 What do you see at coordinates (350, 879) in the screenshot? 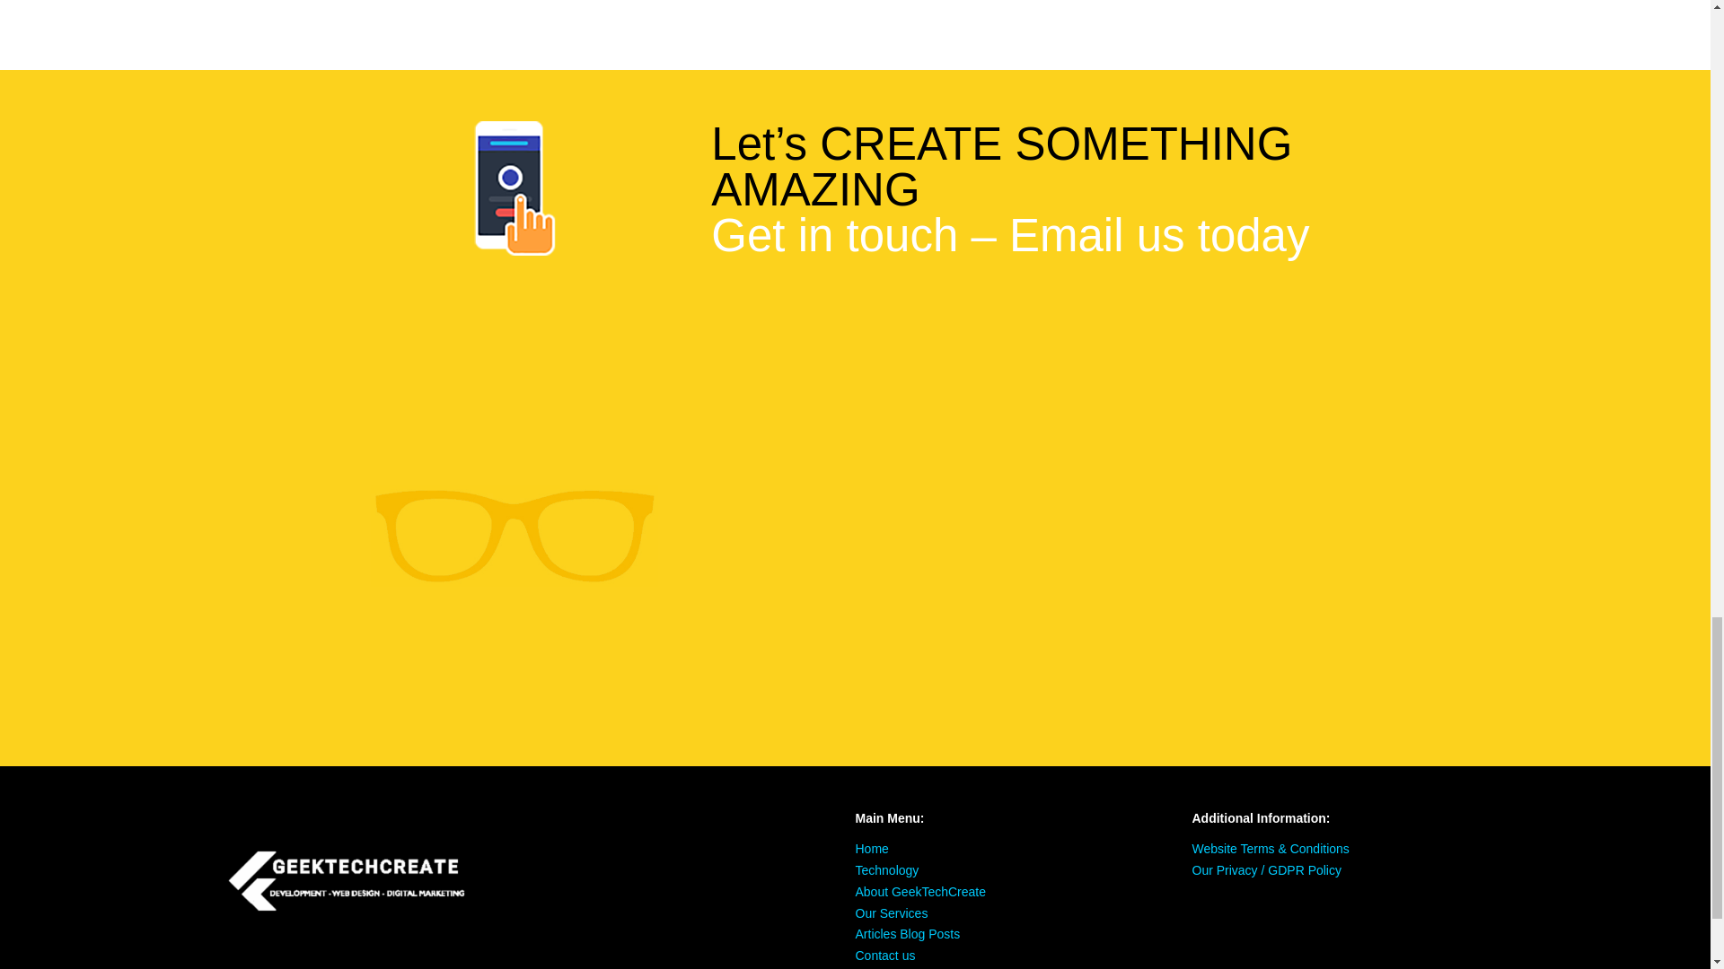
I see `logo-white` at bounding box center [350, 879].